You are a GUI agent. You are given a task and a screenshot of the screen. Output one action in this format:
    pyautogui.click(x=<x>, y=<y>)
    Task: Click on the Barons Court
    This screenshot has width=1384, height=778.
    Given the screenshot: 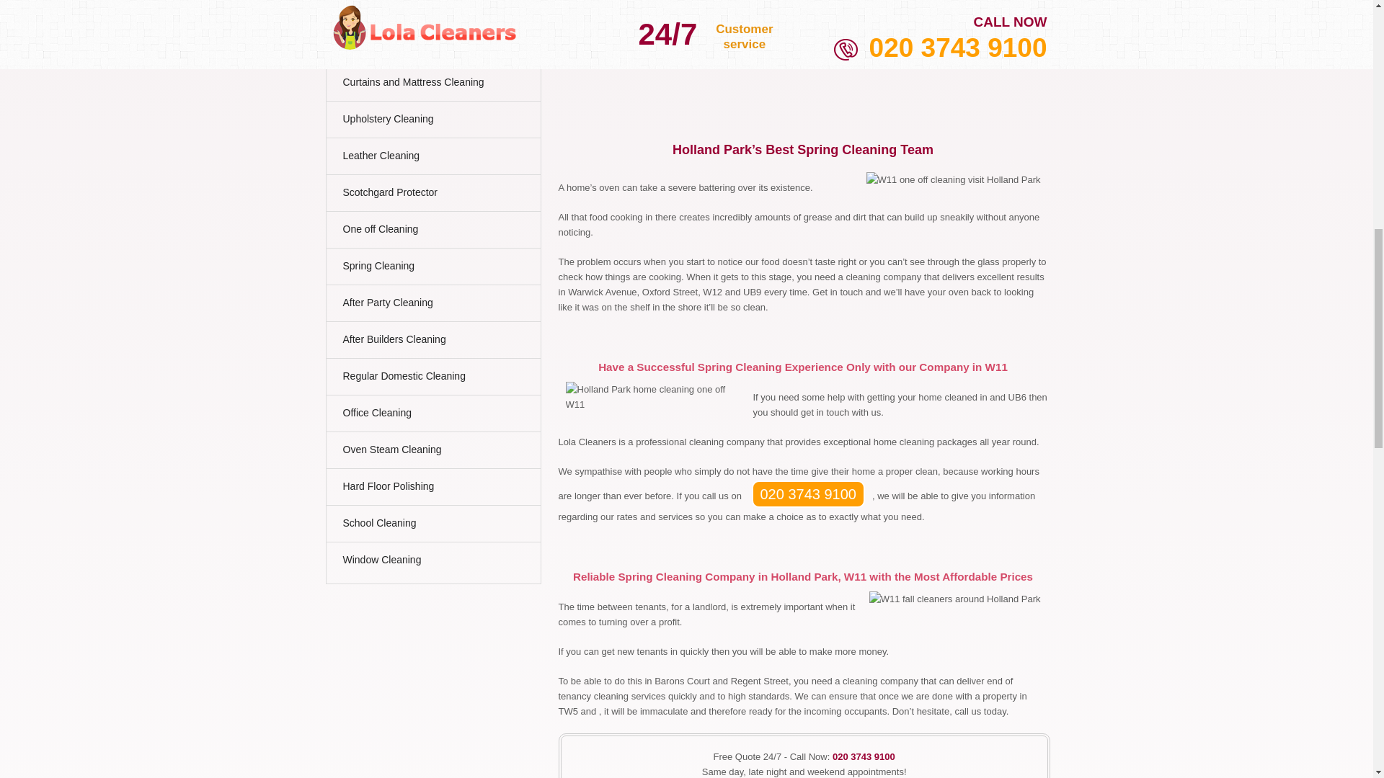 What is the action you would take?
    pyautogui.click(x=780, y=10)
    